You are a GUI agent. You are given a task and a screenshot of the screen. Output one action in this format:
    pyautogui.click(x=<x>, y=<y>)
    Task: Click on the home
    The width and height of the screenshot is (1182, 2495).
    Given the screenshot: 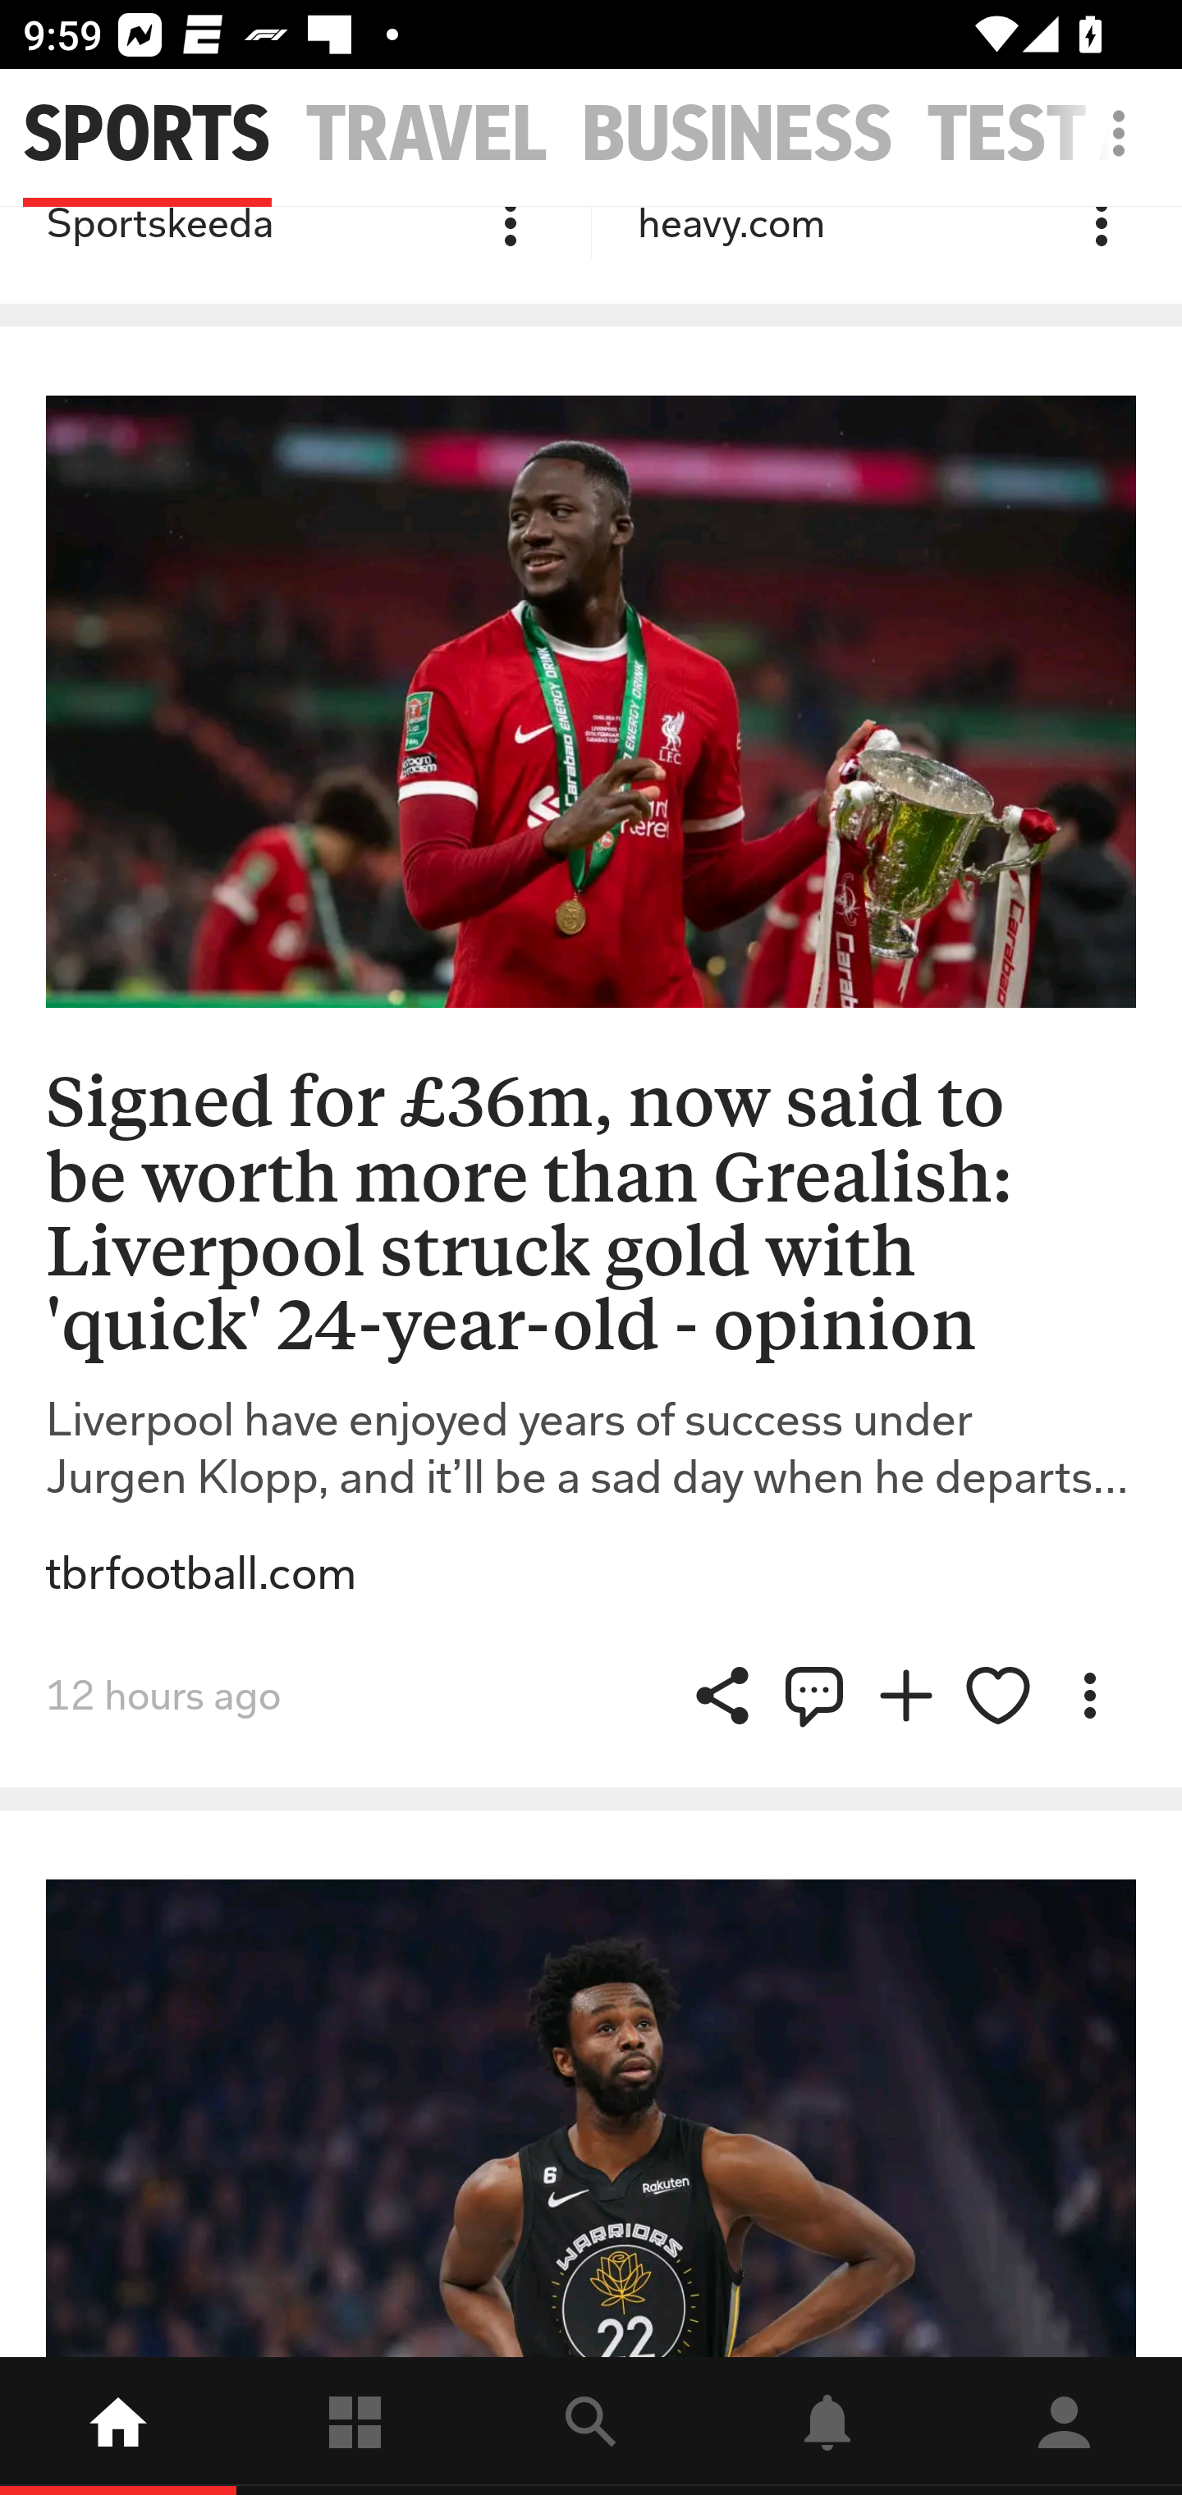 What is the action you would take?
    pyautogui.click(x=118, y=2426)
    